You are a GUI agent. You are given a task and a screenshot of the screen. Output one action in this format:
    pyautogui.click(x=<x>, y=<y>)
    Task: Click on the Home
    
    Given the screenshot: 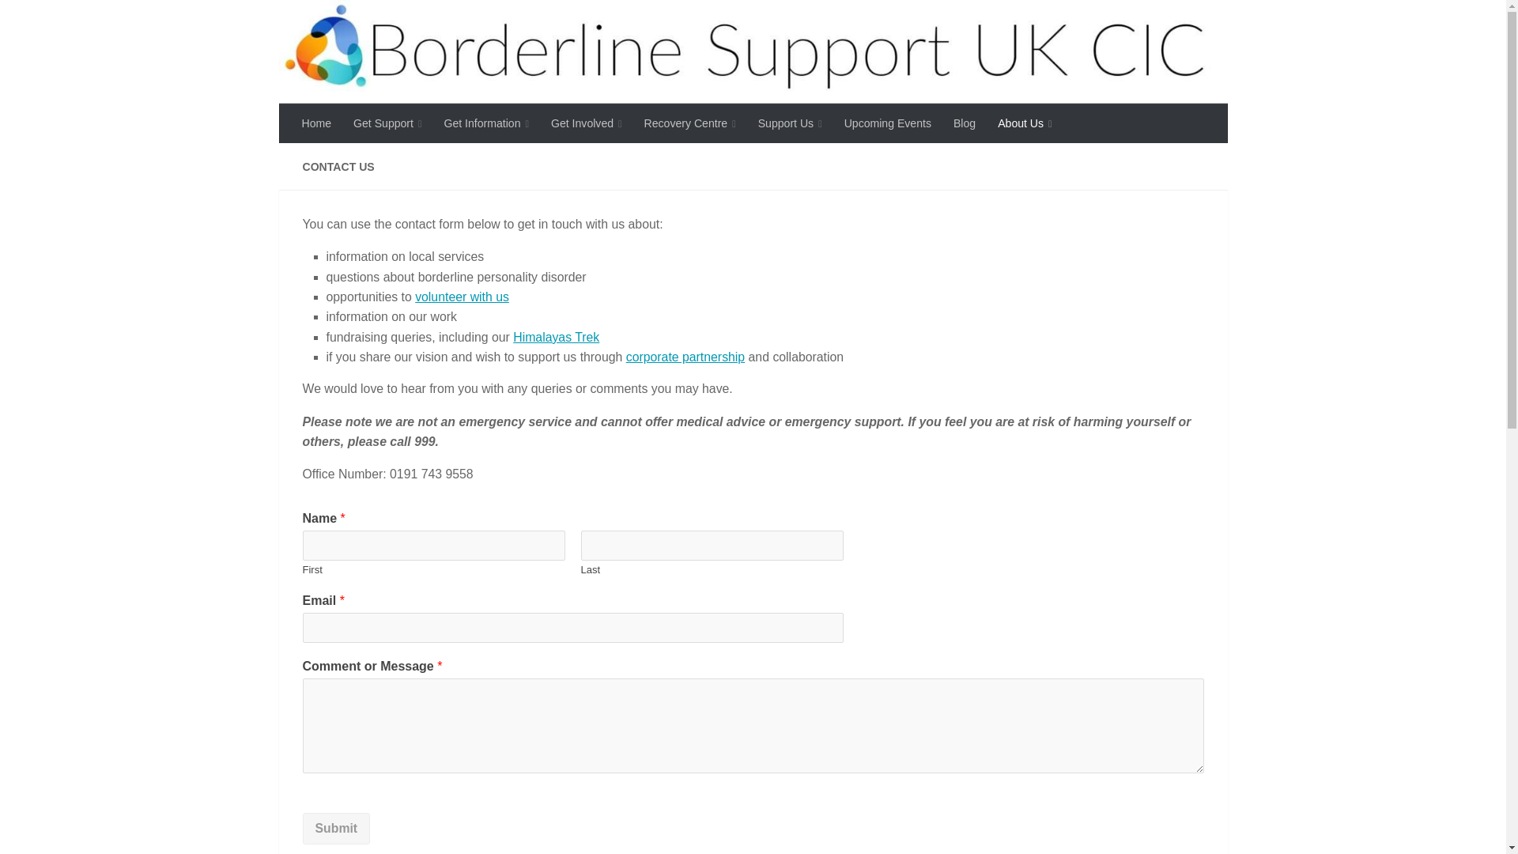 What is the action you would take?
    pyautogui.click(x=316, y=123)
    